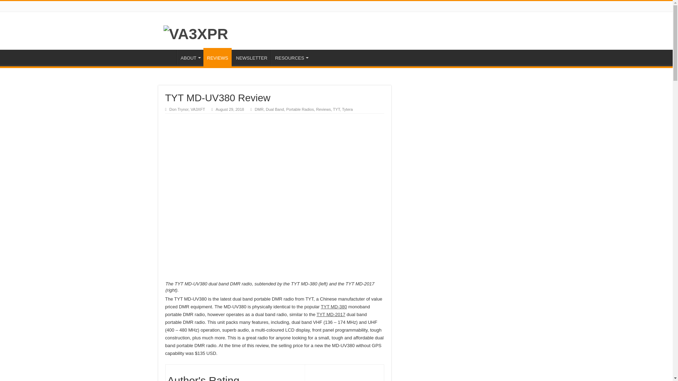 This screenshot has height=381, width=678. Describe the element at coordinates (331, 314) in the screenshot. I see `TYT MD-2017` at that location.